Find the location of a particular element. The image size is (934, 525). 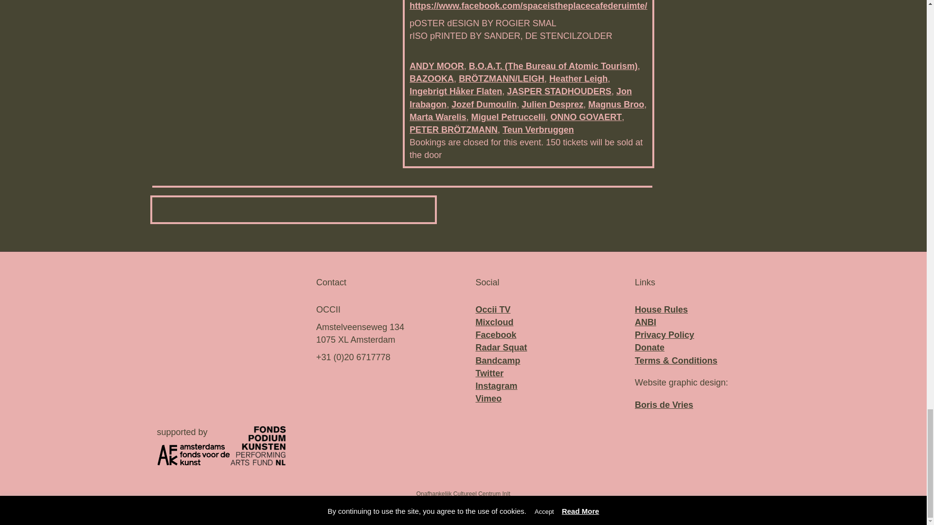

ONNO GOVAERT is located at coordinates (586, 117).